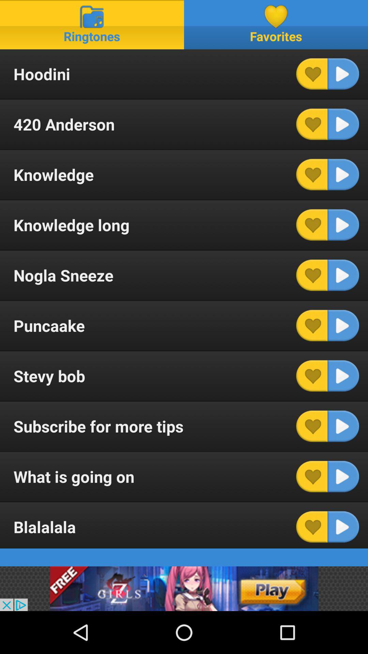  Describe the element at coordinates (343, 527) in the screenshot. I see `play item` at that location.